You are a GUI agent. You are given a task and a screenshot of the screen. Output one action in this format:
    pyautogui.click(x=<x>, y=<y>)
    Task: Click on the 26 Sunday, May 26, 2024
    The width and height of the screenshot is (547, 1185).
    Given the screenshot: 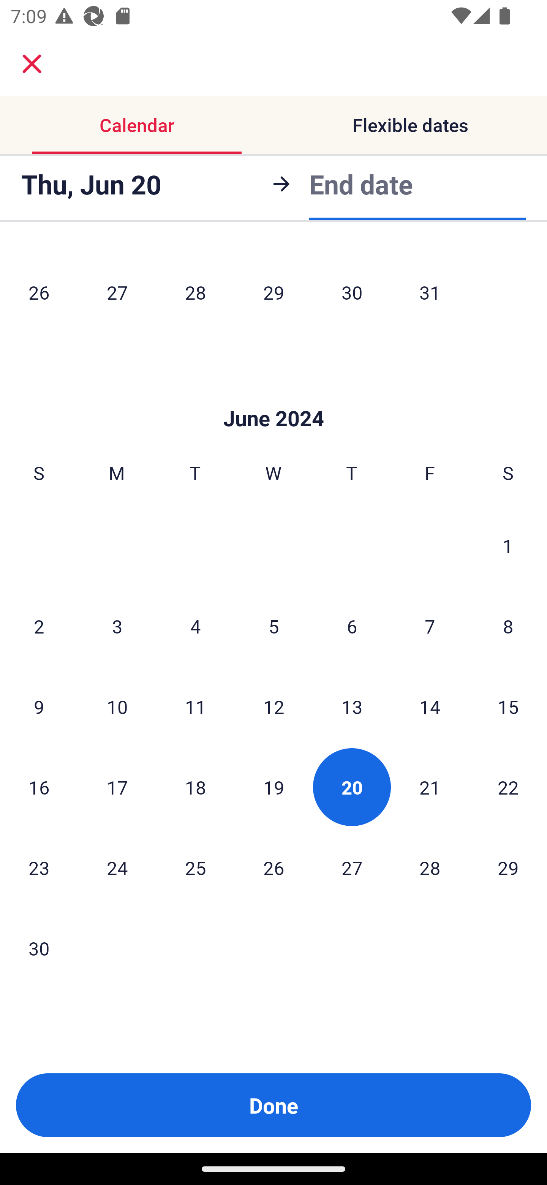 What is the action you would take?
    pyautogui.click(x=39, y=292)
    